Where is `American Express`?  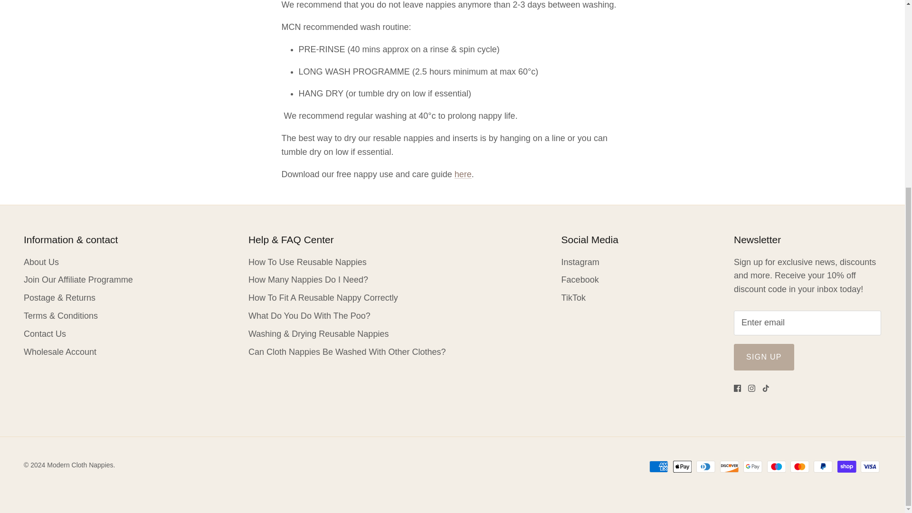
American Express is located at coordinates (659, 466).